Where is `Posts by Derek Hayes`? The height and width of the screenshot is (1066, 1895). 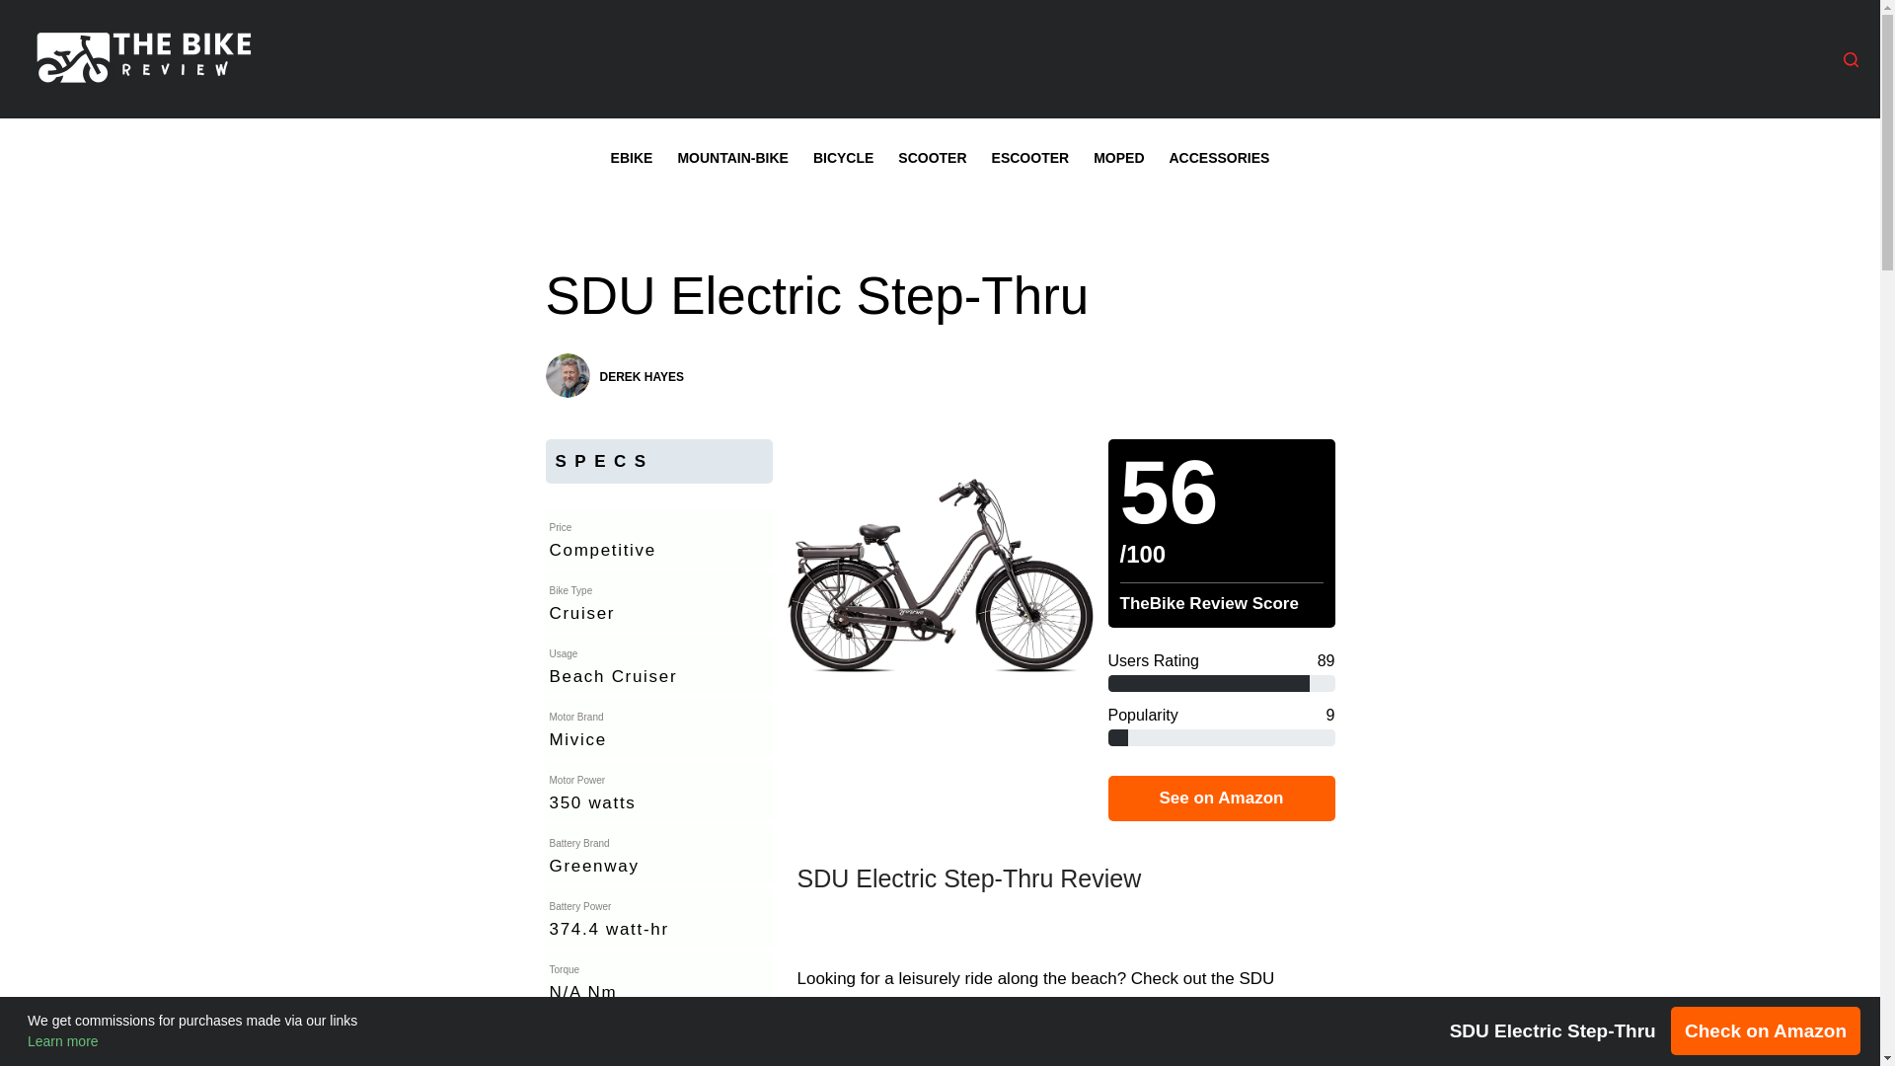
Posts by Derek Hayes is located at coordinates (642, 375).